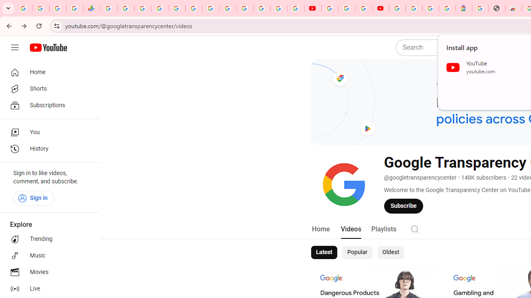  I want to click on Google Account Help, so click(347, 8).